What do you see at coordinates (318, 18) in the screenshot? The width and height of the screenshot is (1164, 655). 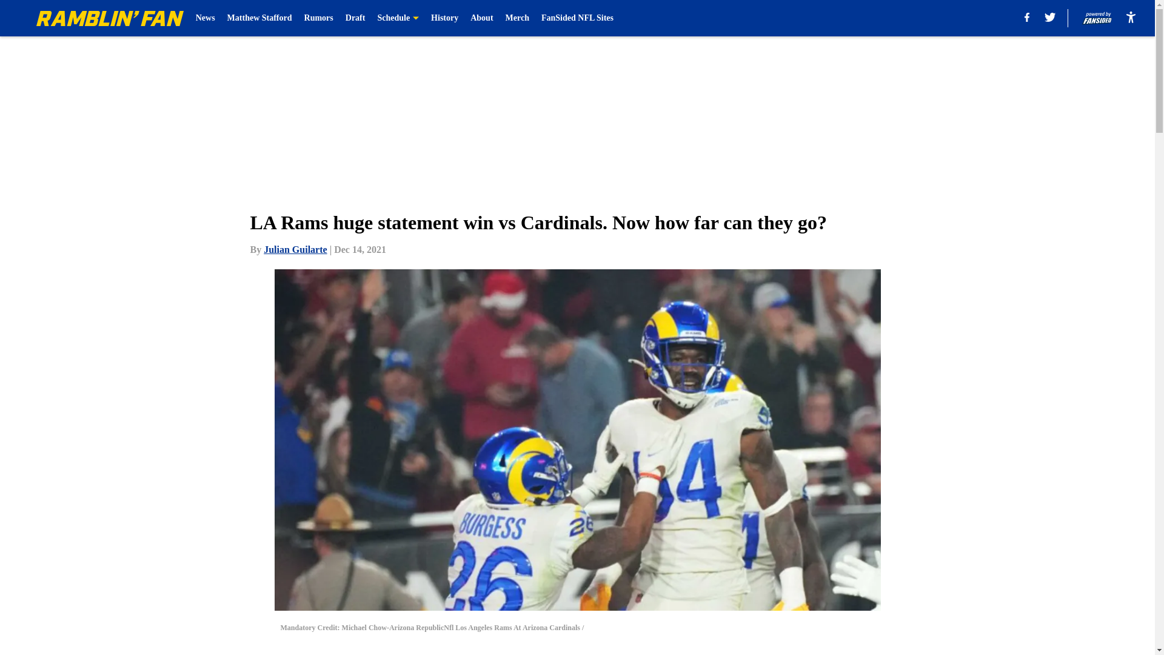 I see `Rumors` at bounding box center [318, 18].